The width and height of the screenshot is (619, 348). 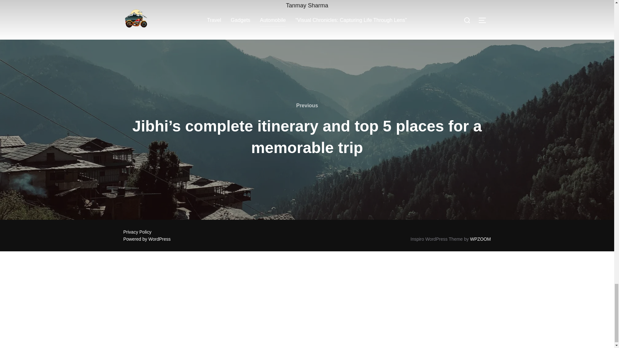 I want to click on Tanmay Sharma, so click(x=307, y=5).